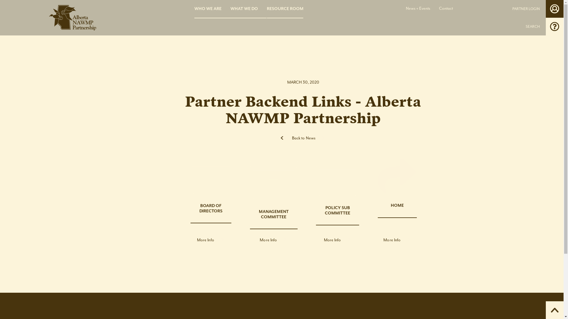 This screenshot has height=319, width=568. Describe the element at coordinates (212, 9) in the screenshot. I see `WHO WE ARE` at that location.